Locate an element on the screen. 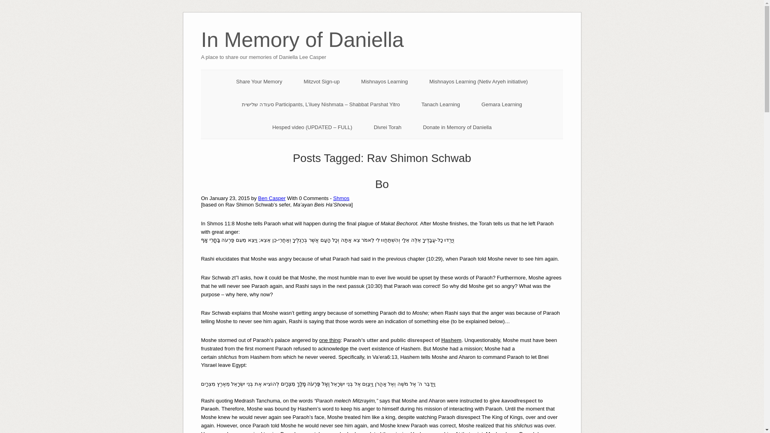 Image resolution: width=770 pixels, height=433 pixels. Gemara Learning is located at coordinates (502, 104).